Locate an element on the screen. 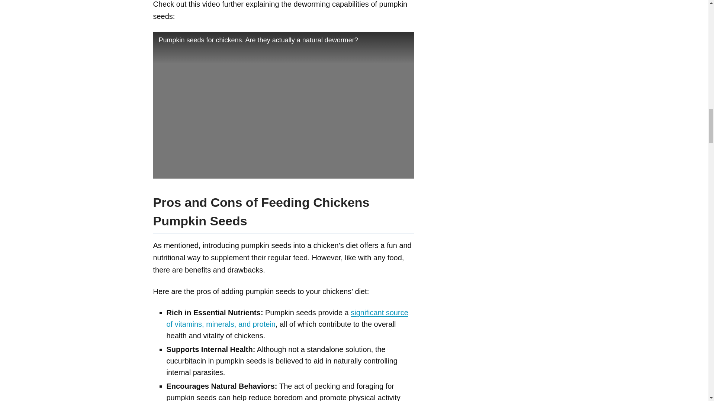 This screenshot has width=714, height=401. significant source of vitamins, minerals, and protein is located at coordinates (287, 318).